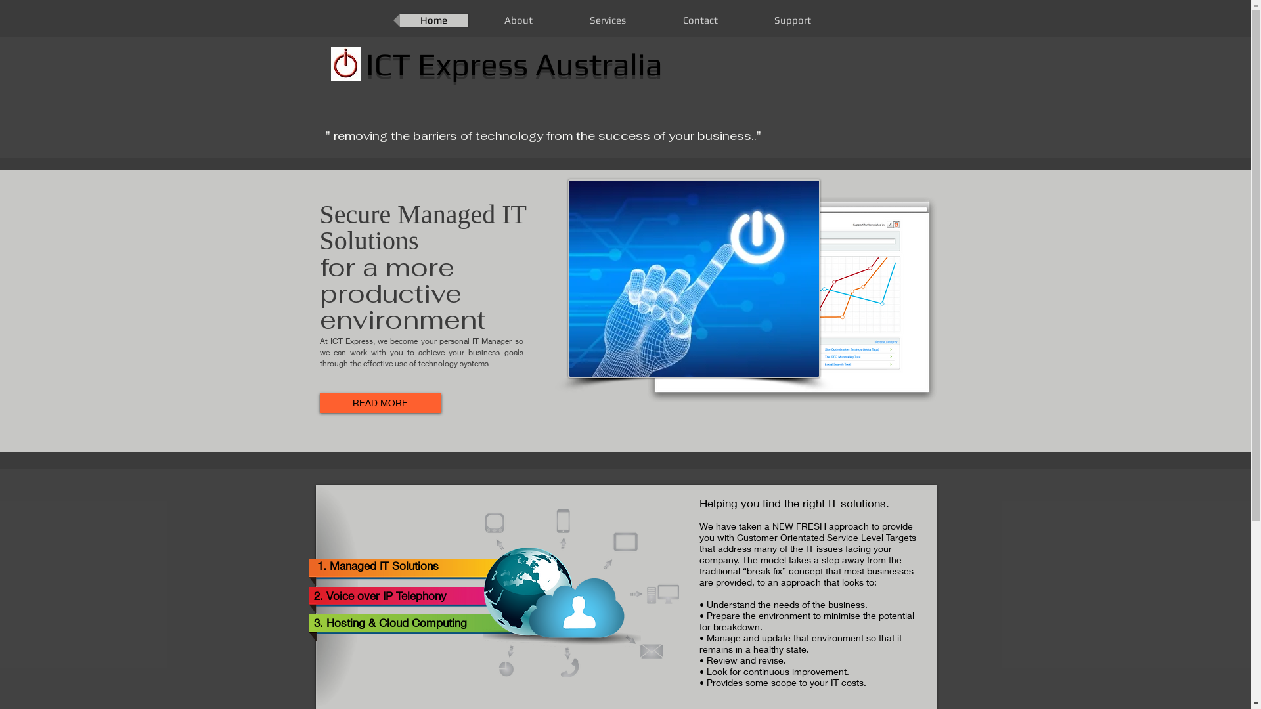 The width and height of the screenshot is (1261, 709). I want to click on About, so click(518, 20).